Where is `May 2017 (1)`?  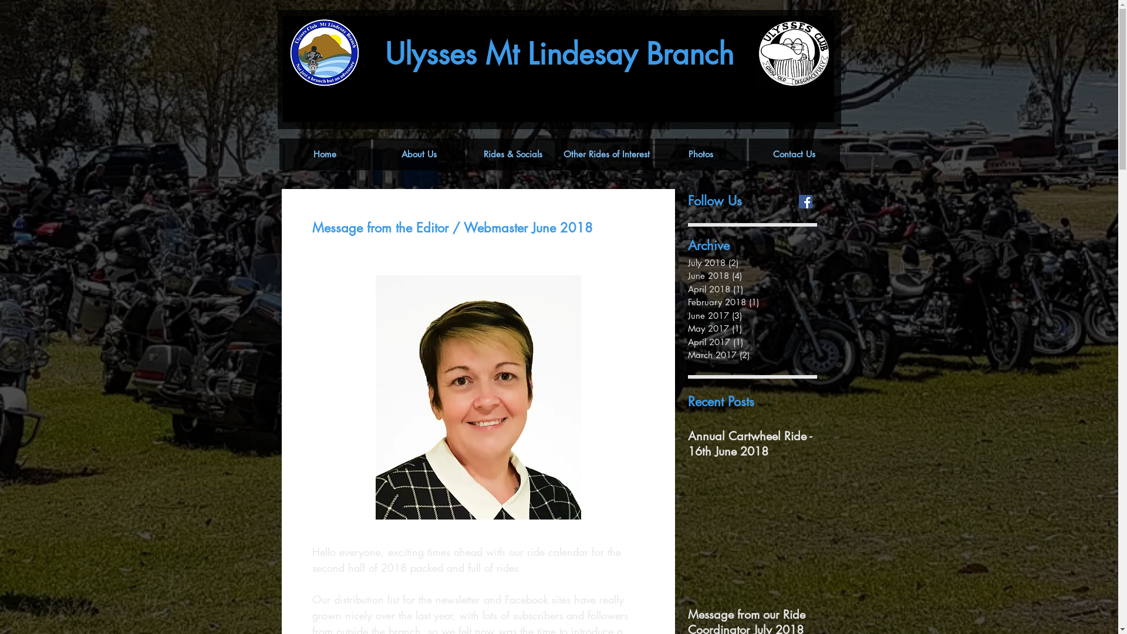 May 2017 (1) is located at coordinates (753, 329).